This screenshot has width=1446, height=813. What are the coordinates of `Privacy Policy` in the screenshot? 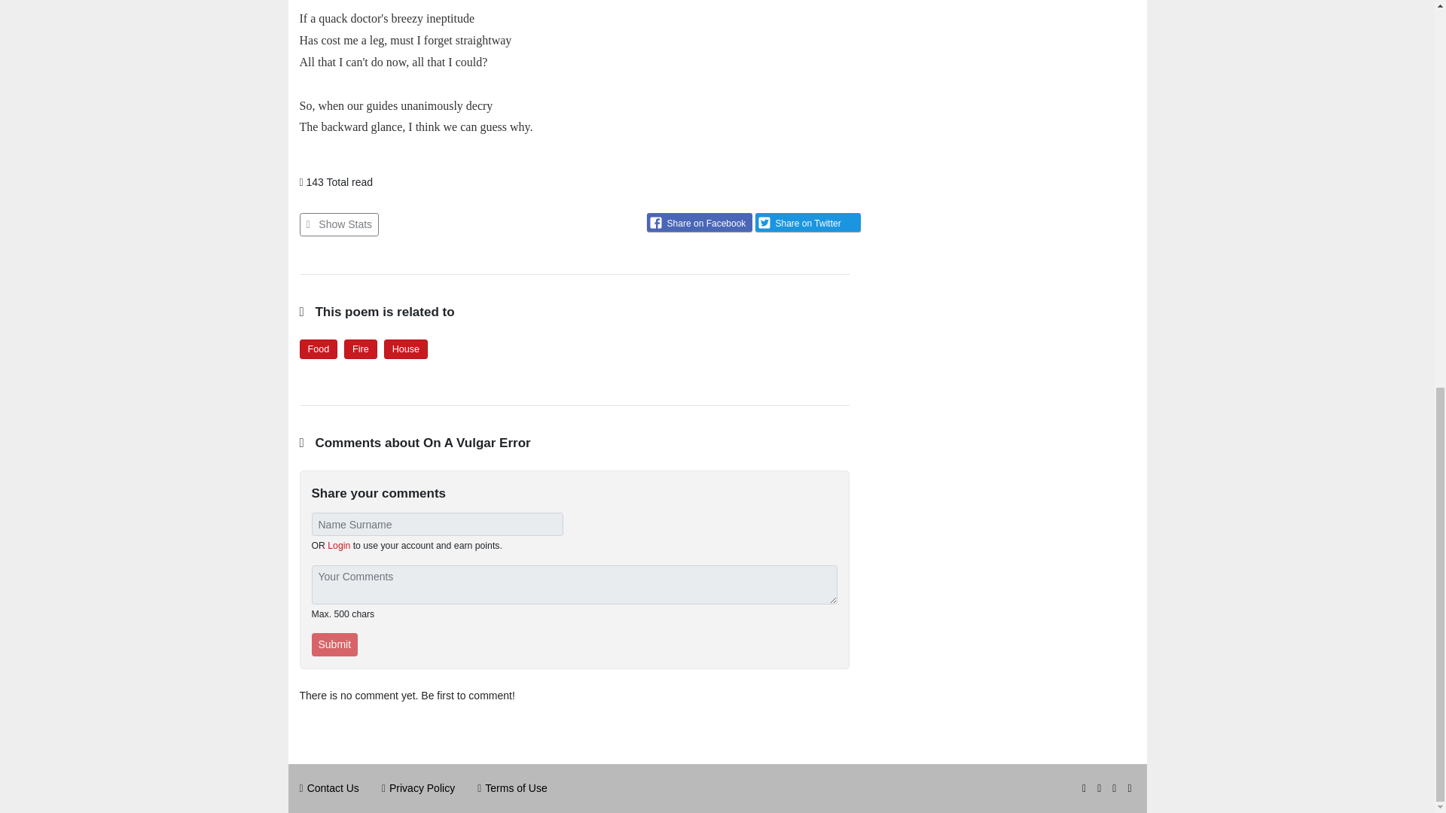 It's located at (422, 787).